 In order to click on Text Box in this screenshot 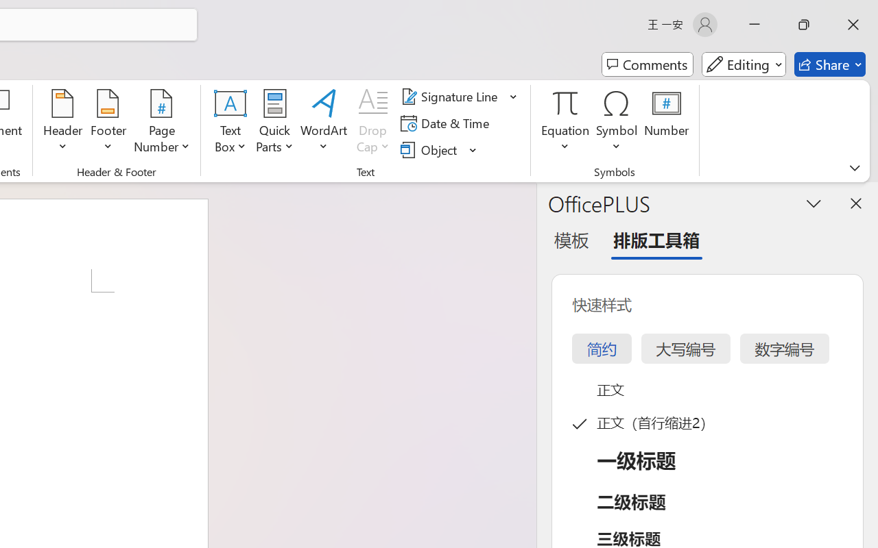, I will do `click(230, 123)`.